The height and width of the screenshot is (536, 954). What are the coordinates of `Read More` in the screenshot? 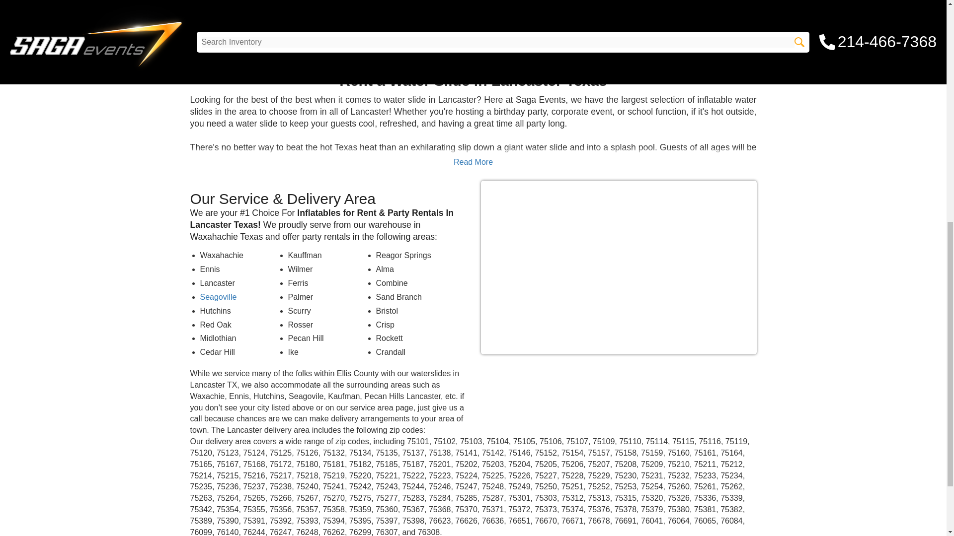 It's located at (473, 162).